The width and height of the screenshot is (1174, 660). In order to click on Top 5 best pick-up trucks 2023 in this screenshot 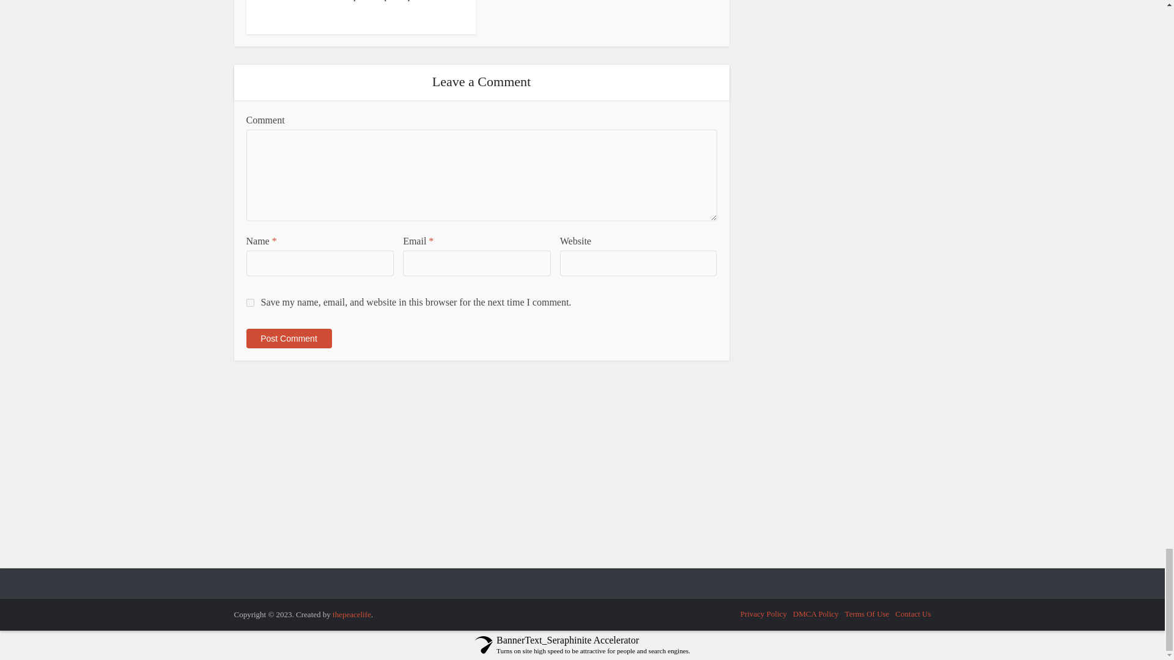, I will do `click(401, 1)`.